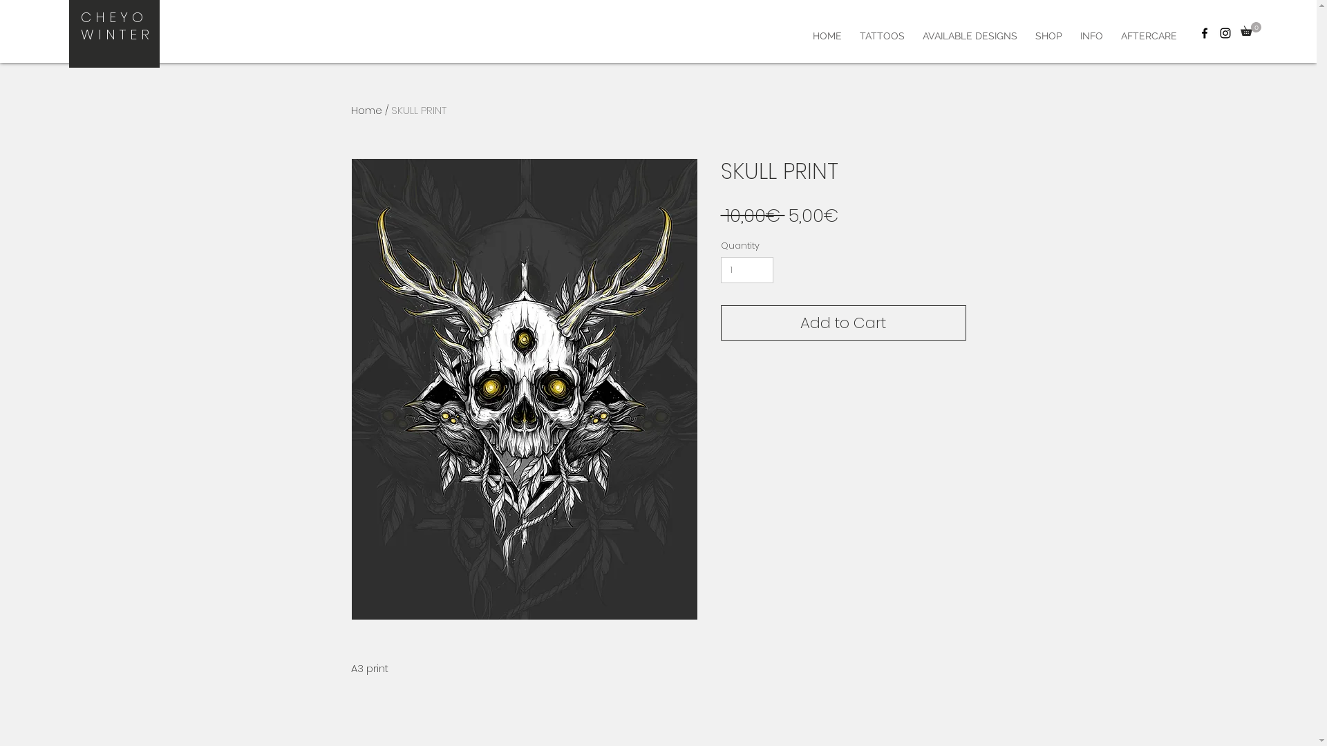  I want to click on Home, so click(366, 111).